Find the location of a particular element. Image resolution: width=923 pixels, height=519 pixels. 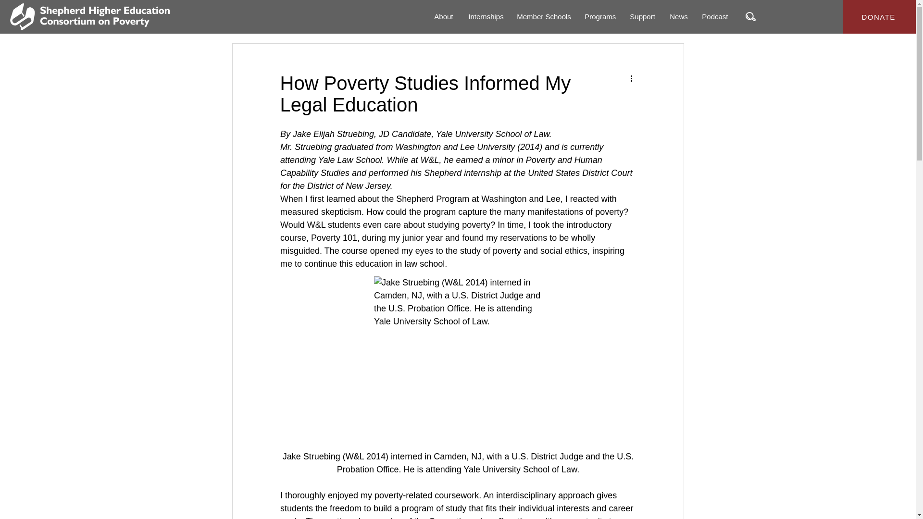

News is located at coordinates (679, 17).